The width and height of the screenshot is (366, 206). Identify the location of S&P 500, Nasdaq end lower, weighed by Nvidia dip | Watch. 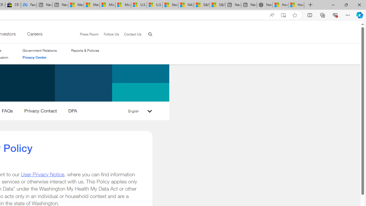
(217, 5).